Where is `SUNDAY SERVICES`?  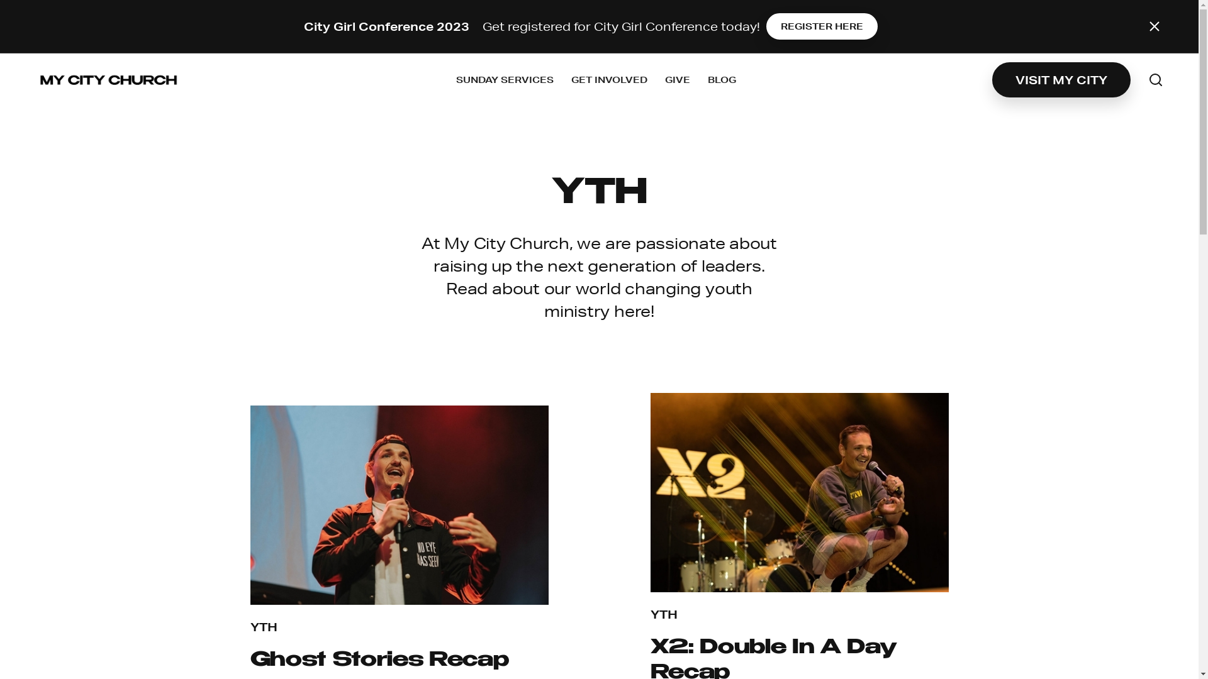 SUNDAY SERVICES is located at coordinates (505, 80).